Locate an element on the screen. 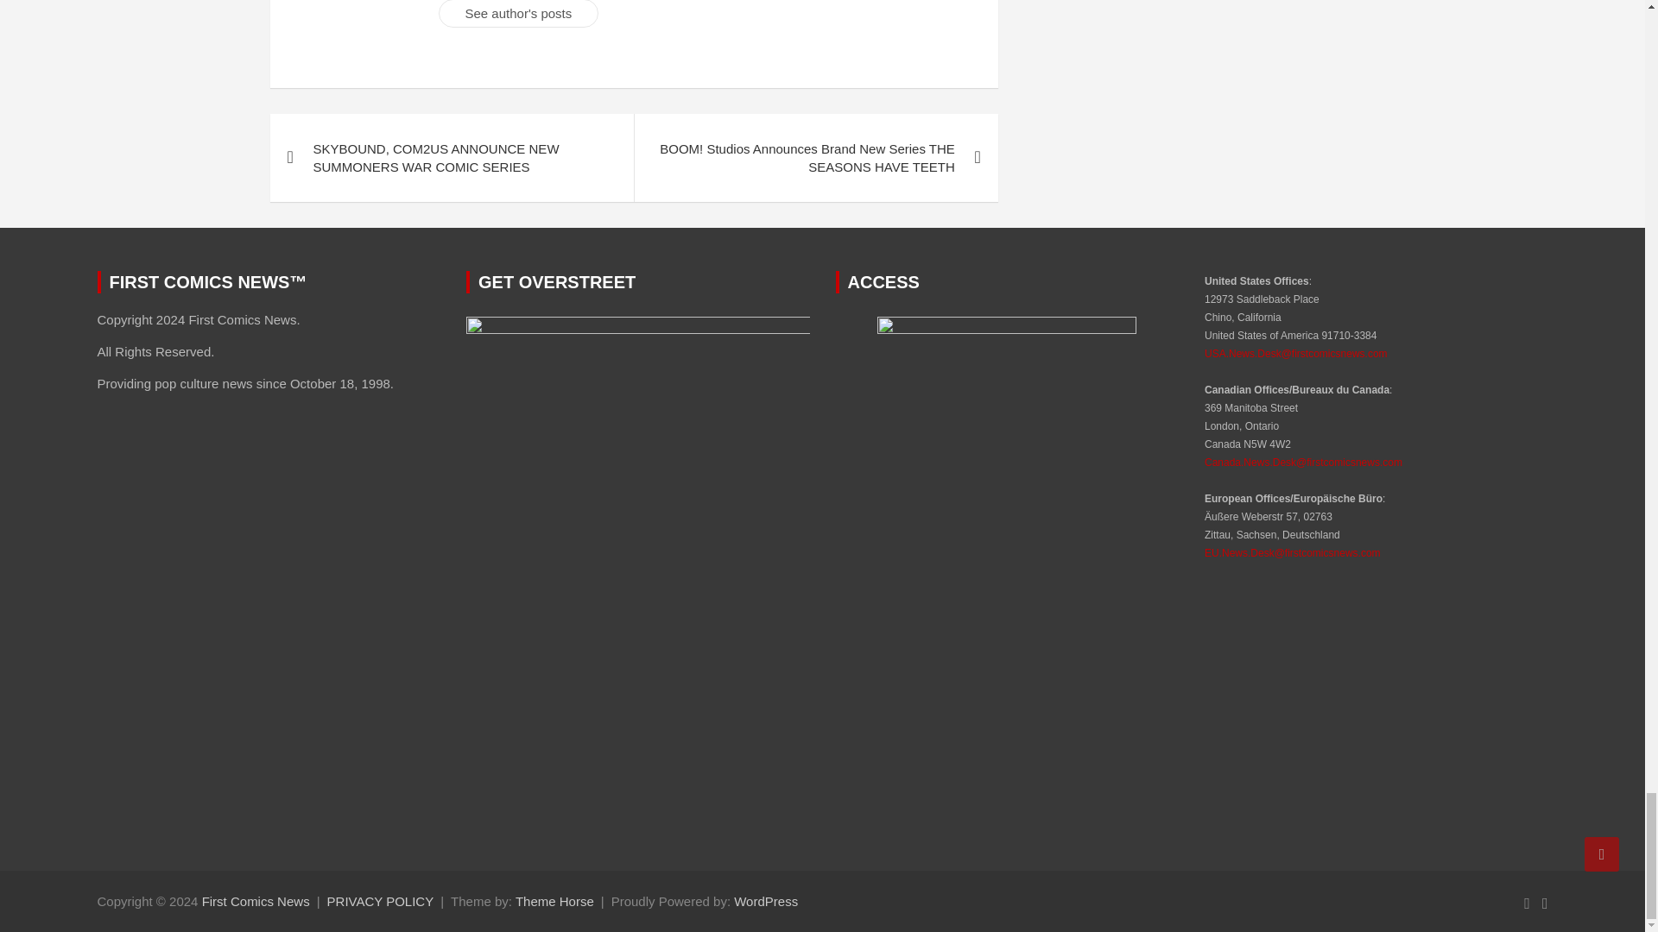 The height and width of the screenshot is (932, 1658). First Comics News is located at coordinates (256, 901).